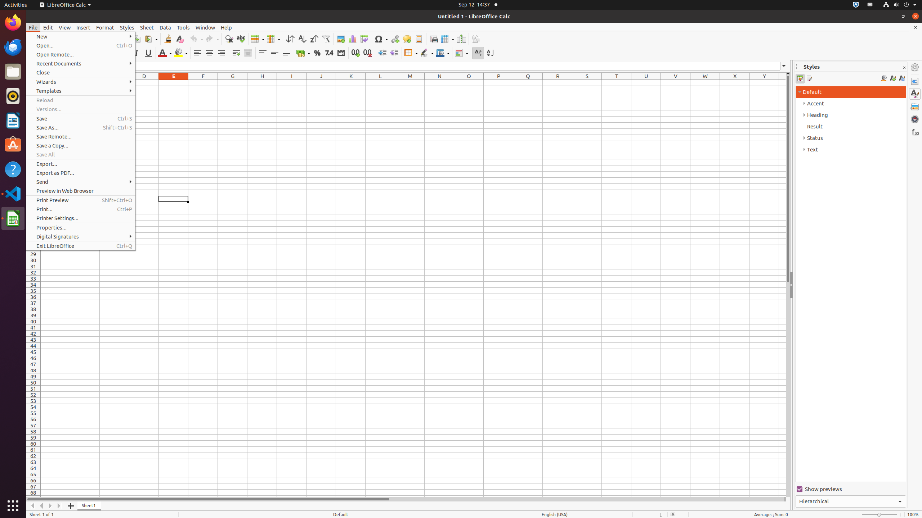 The image size is (922, 518). I want to click on Printer Settings..., so click(81, 218).